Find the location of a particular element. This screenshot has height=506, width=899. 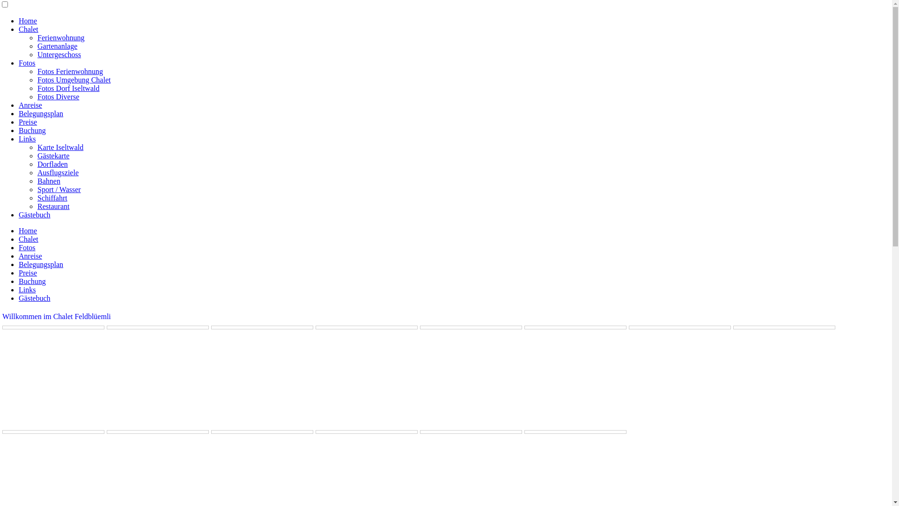

Gartenanlage is located at coordinates (57, 46).